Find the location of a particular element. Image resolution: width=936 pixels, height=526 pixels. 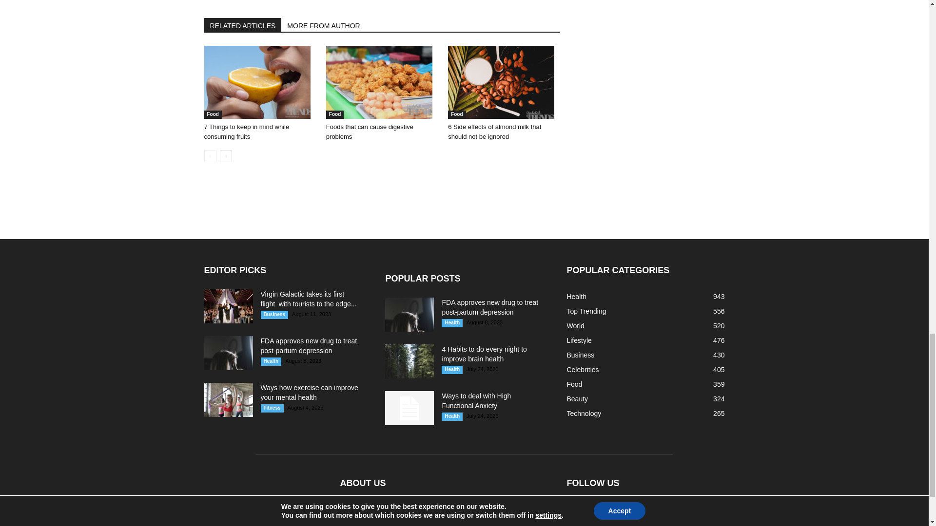

7 Things to keep in mind while consuming fruits is located at coordinates (259, 82).